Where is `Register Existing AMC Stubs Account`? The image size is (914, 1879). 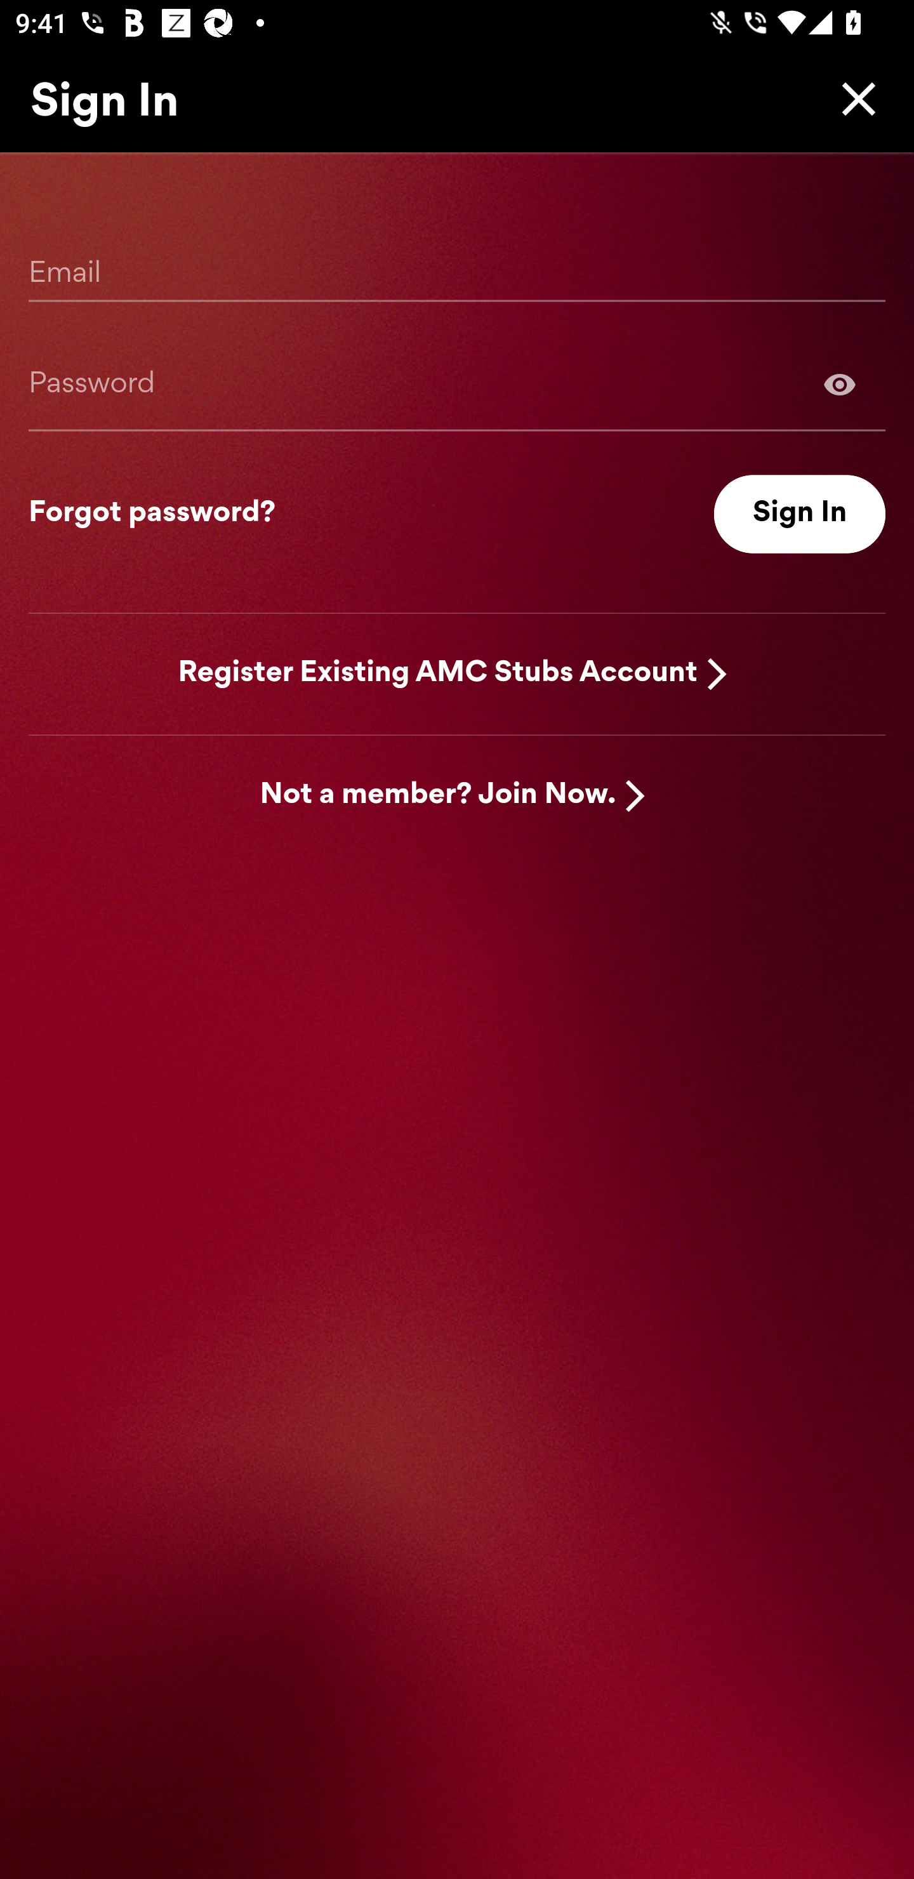
Register Existing AMC Stubs Account is located at coordinates (438, 673).